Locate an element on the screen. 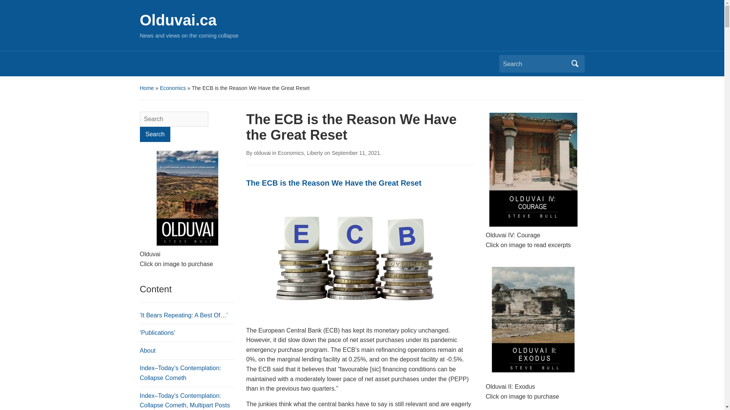  Olduvai.ca is located at coordinates (178, 20).